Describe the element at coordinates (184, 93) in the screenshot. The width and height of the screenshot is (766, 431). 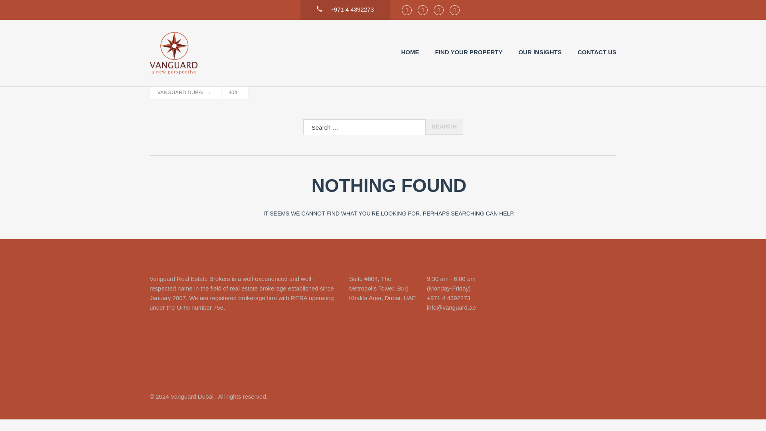
I see `Go to Vanguard Dubai .` at that location.